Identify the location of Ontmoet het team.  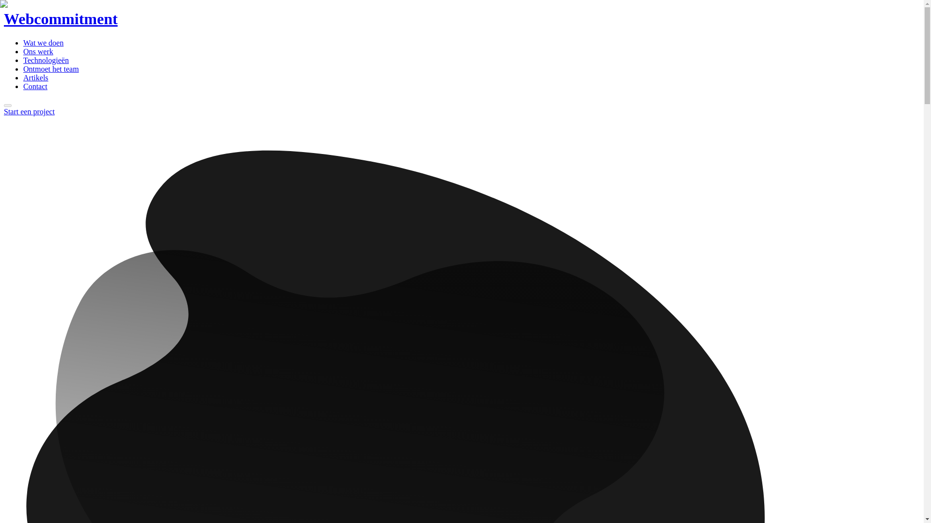
(51, 69).